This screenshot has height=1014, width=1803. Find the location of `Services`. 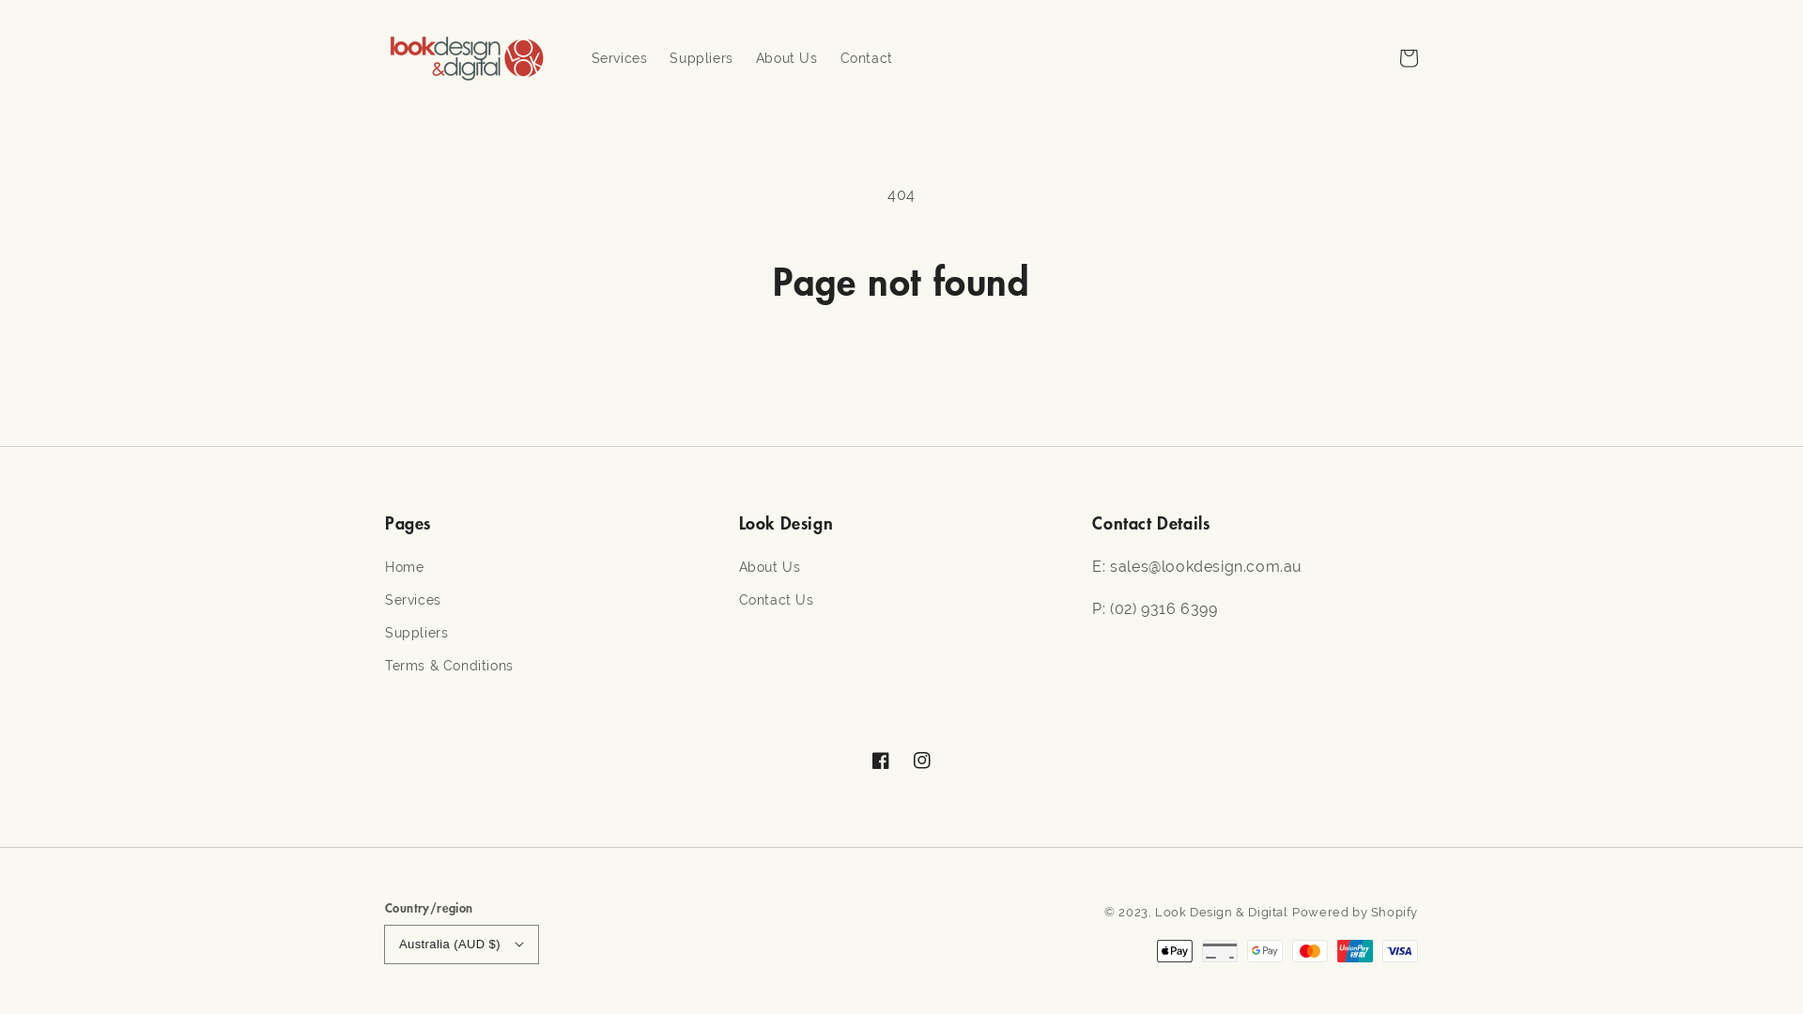

Services is located at coordinates (620, 58).